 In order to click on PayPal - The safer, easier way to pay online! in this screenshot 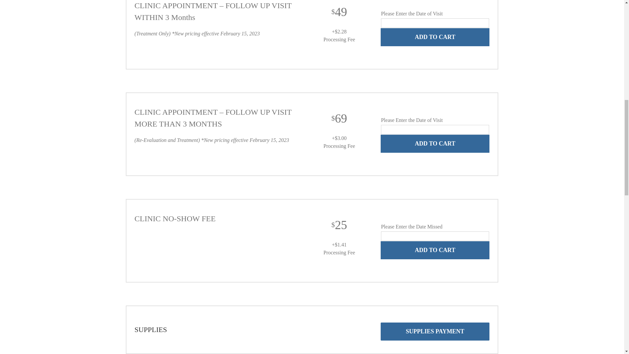, I will do `click(435, 144)`.